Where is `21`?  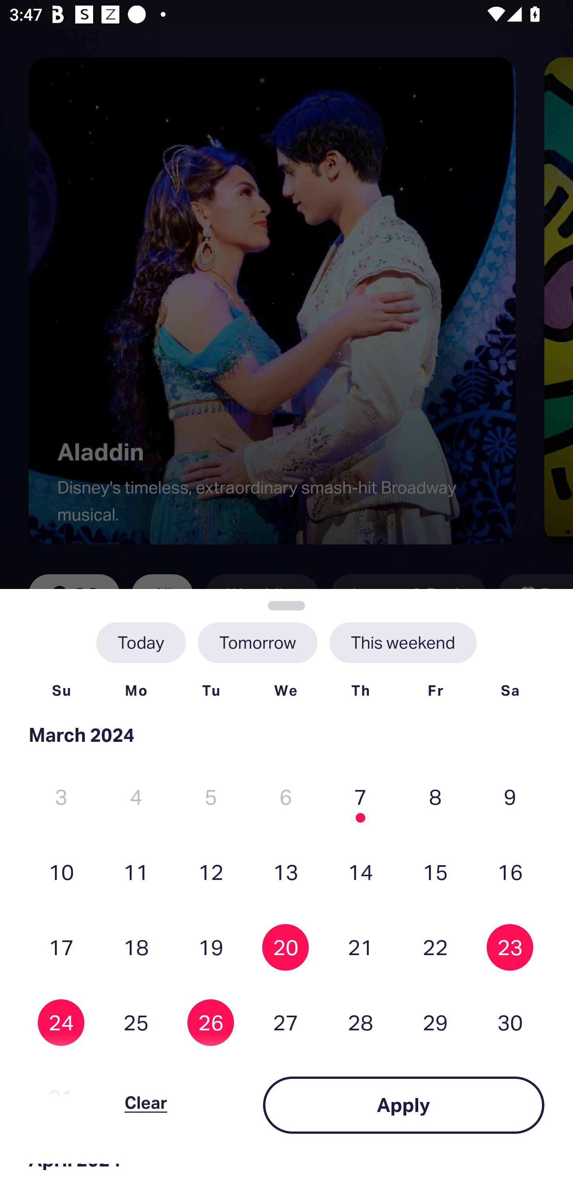
21 is located at coordinates (360, 947).